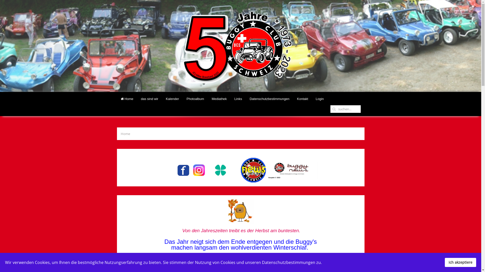 This screenshot has height=272, width=485. What do you see at coordinates (150, 99) in the screenshot?
I see `das sind wir` at bounding box center [150, 99].